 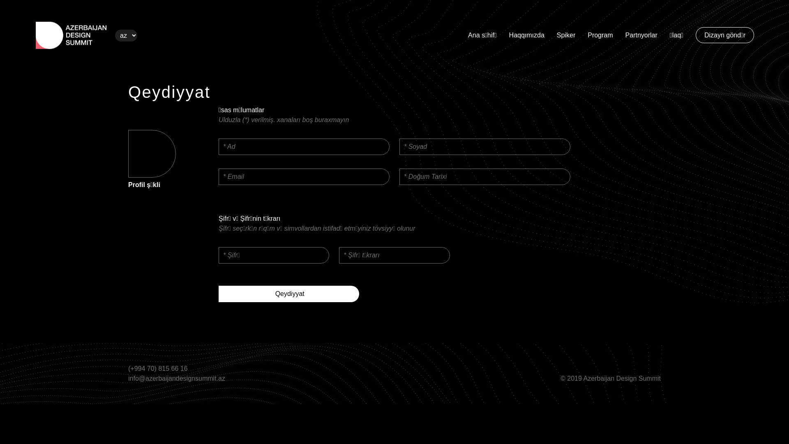 I want to click on Qeydiyyat, so click(x=289, y=294).